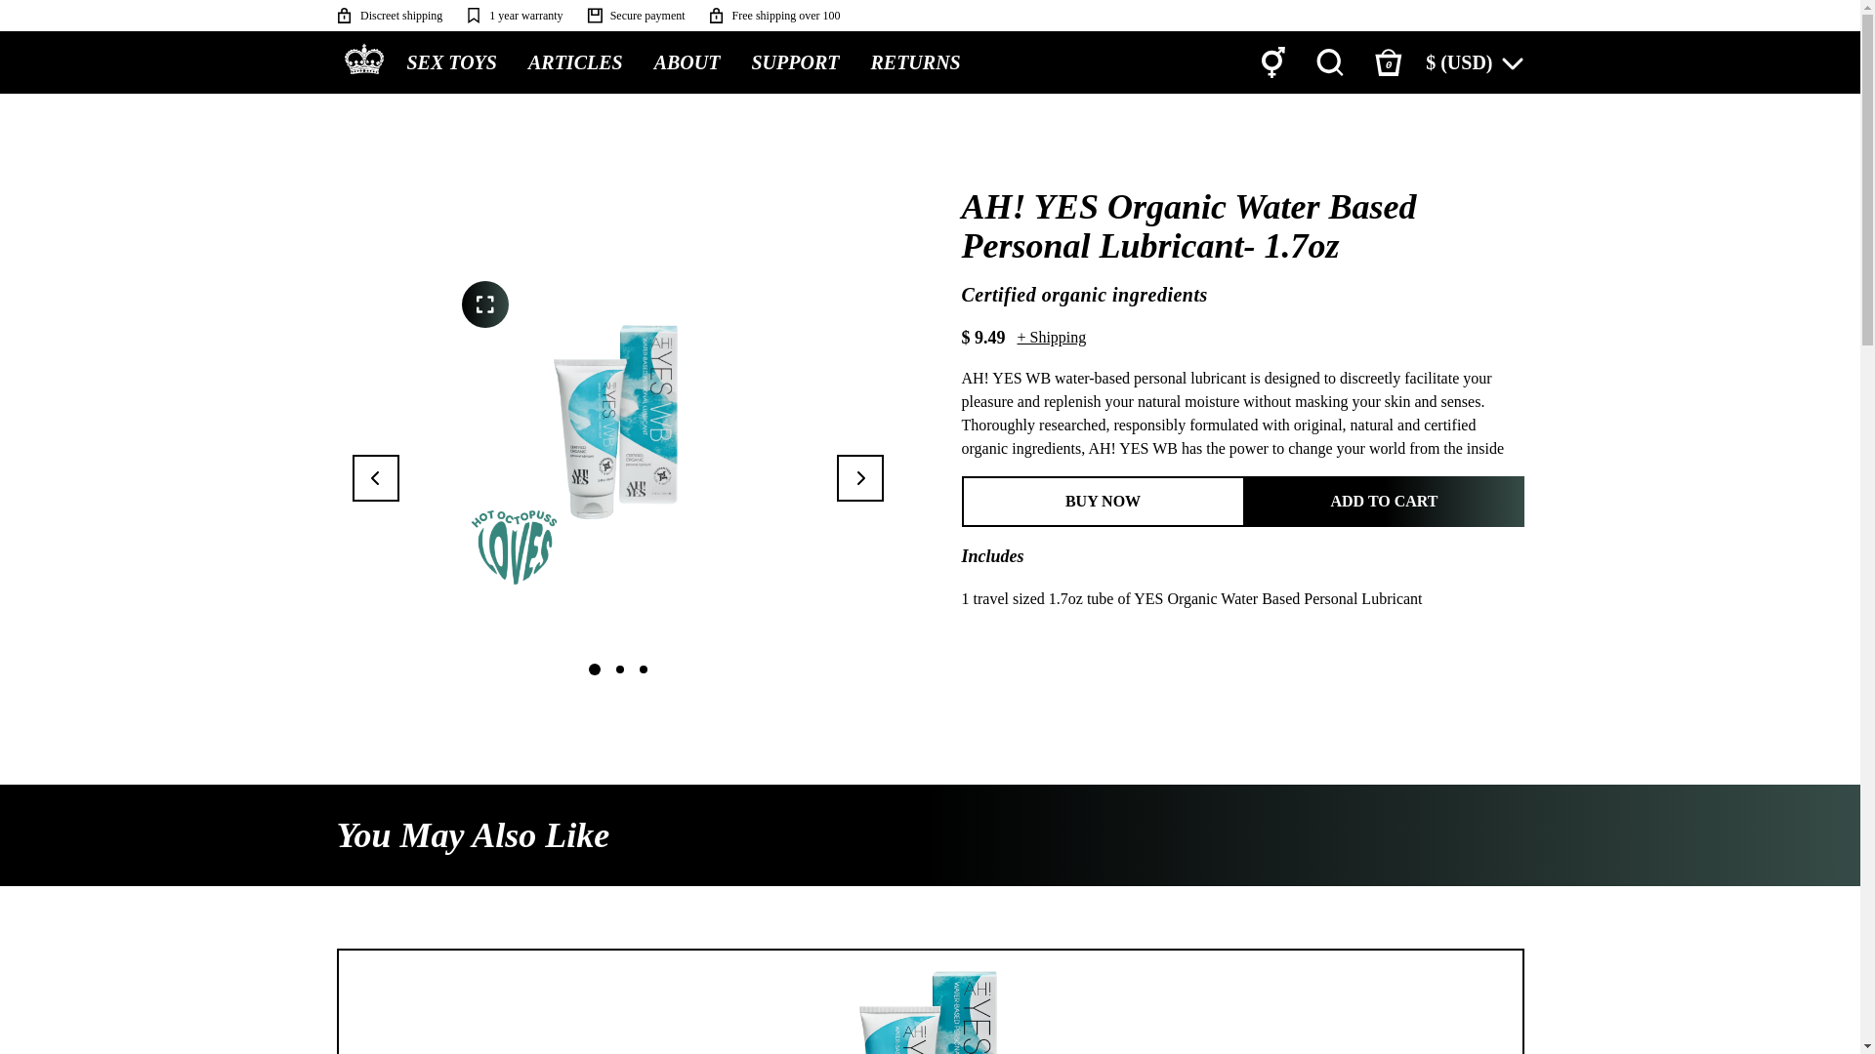  What do you see at coordinates (635, 16) in the screenshot?
I see `Secure payment` at bounding box center [635, 16].